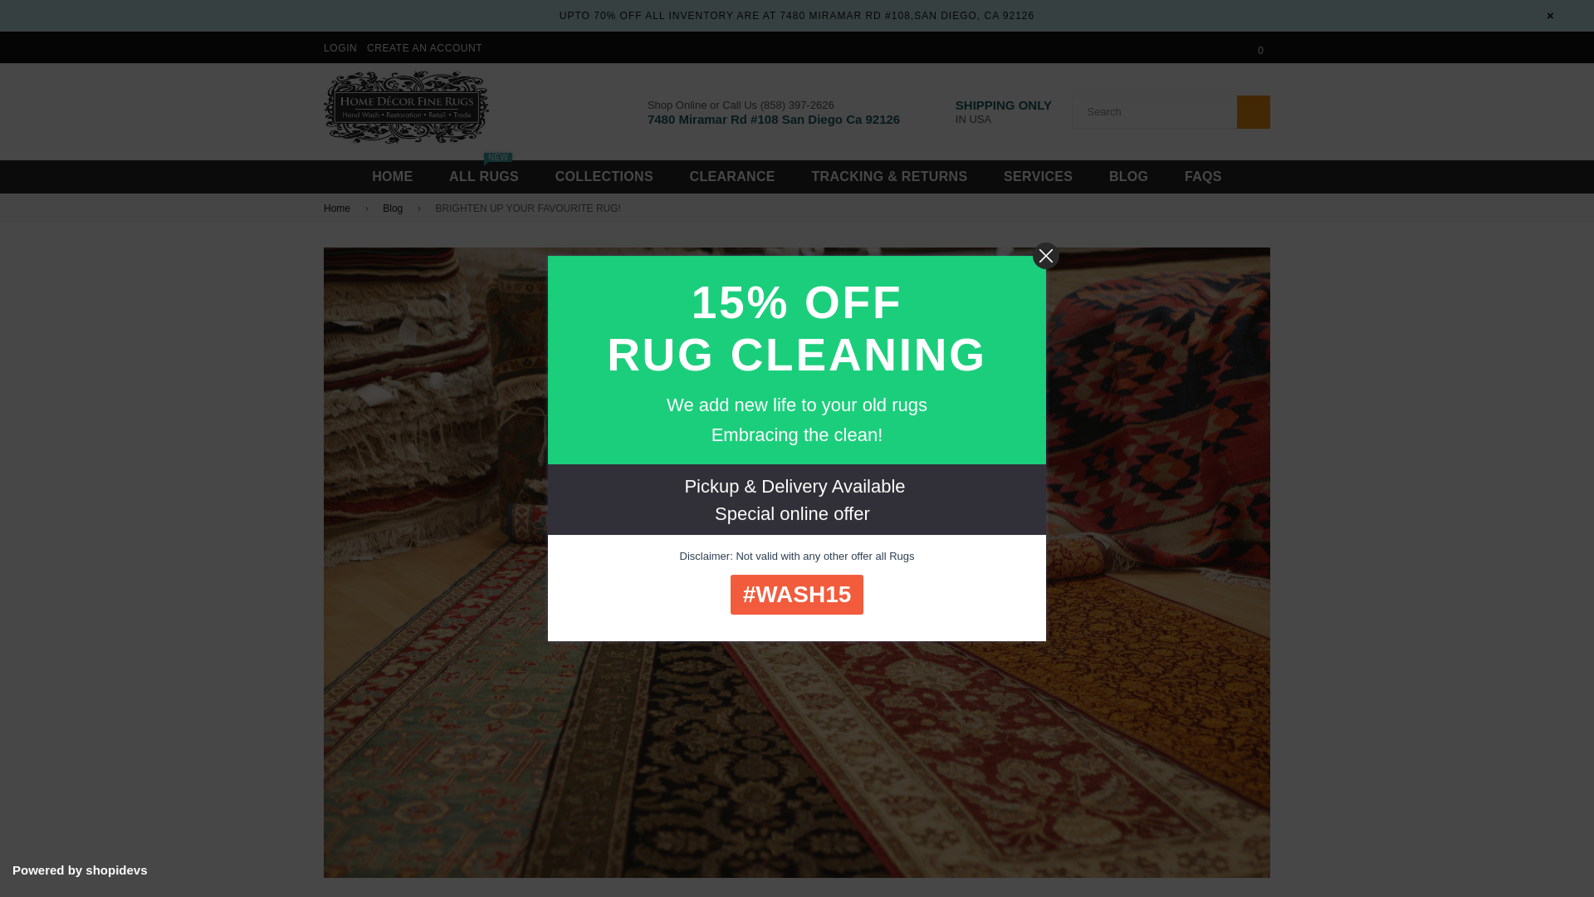 This screenshot has width=1594, height=897. Describe the element at coordinates (392, 176) in the screenshot. I see `SUBMIT` at that location.